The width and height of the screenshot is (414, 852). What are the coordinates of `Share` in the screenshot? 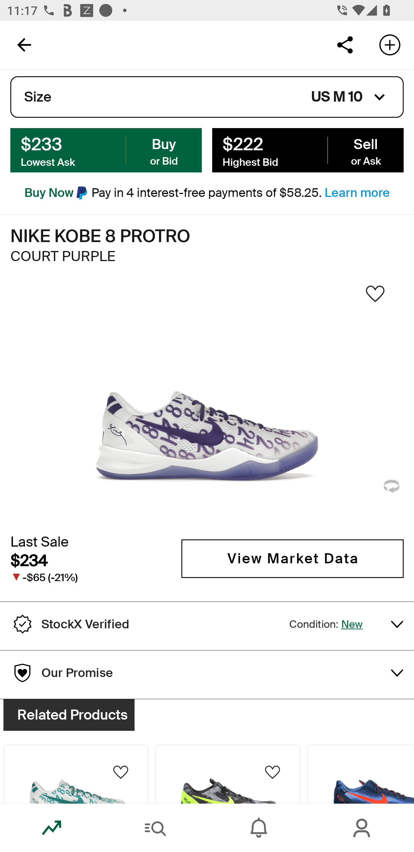 It's located at (345, 44).